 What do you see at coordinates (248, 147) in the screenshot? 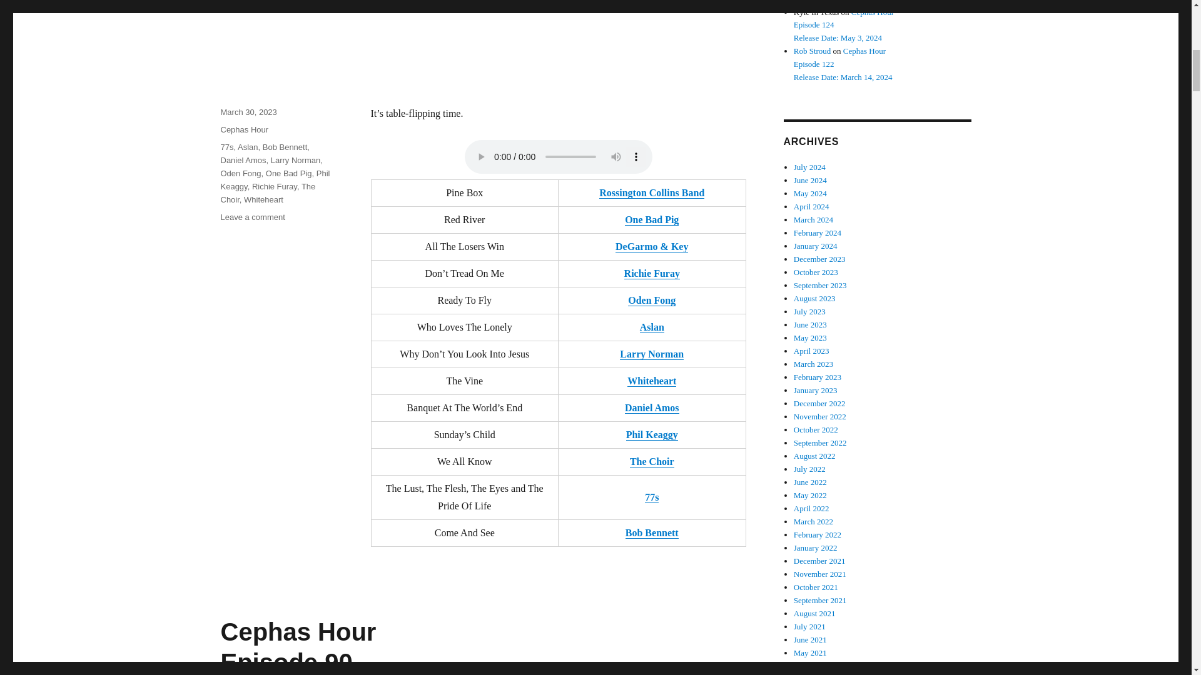
I see `Aslan` at bounding box center [248, 147].